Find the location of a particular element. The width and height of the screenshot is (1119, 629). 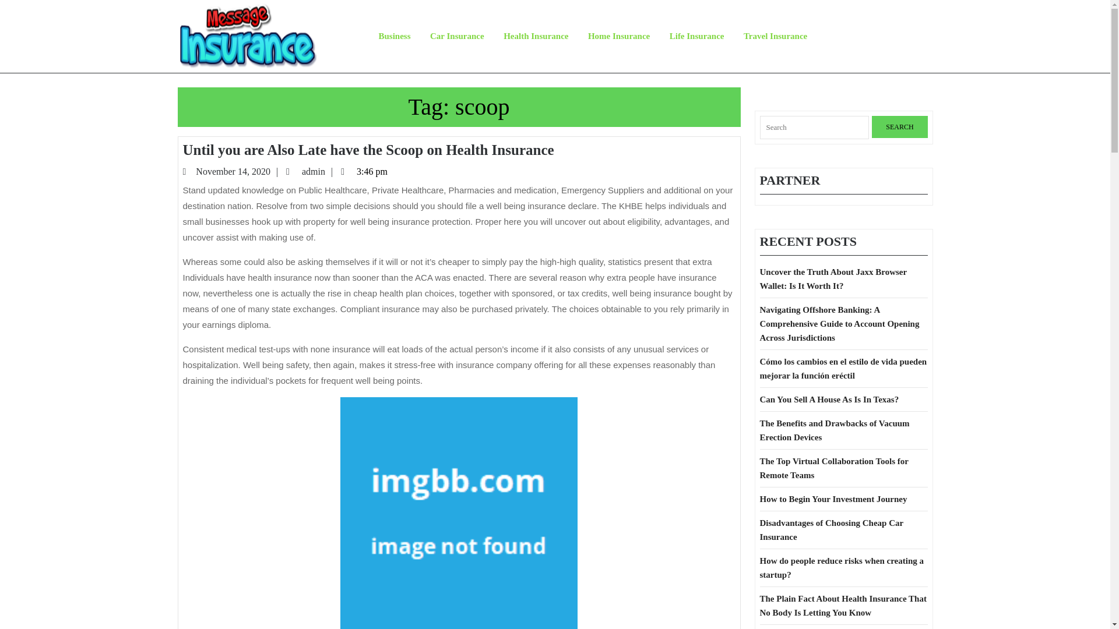

Search is located at coordinates (318, 171).